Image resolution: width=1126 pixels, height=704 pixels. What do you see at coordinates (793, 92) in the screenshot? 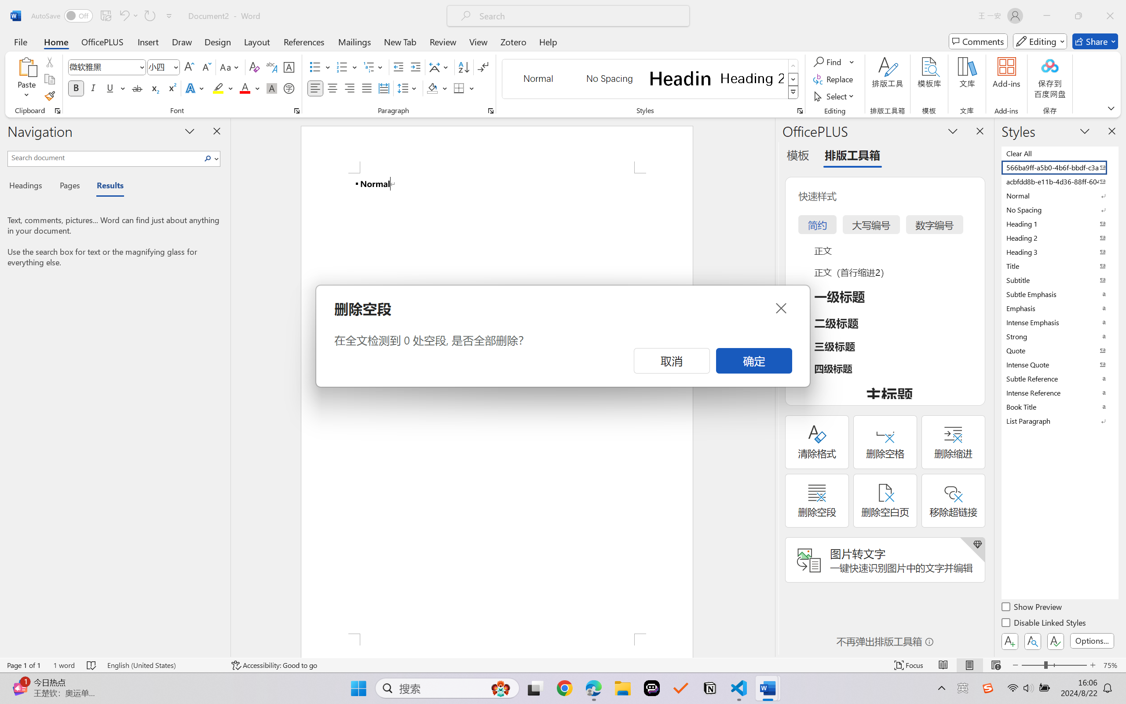
I see `Styles` at bounding box center [793, 92].